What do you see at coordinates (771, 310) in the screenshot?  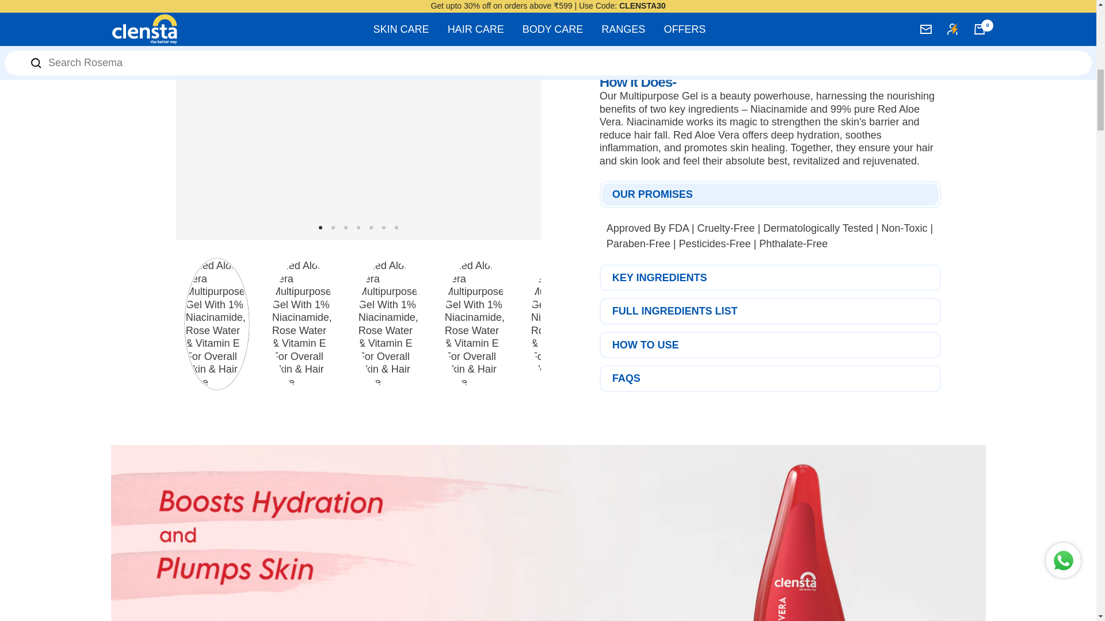 I see `FULL INGREDIENTS LIST` at bounding box center [771, 310].